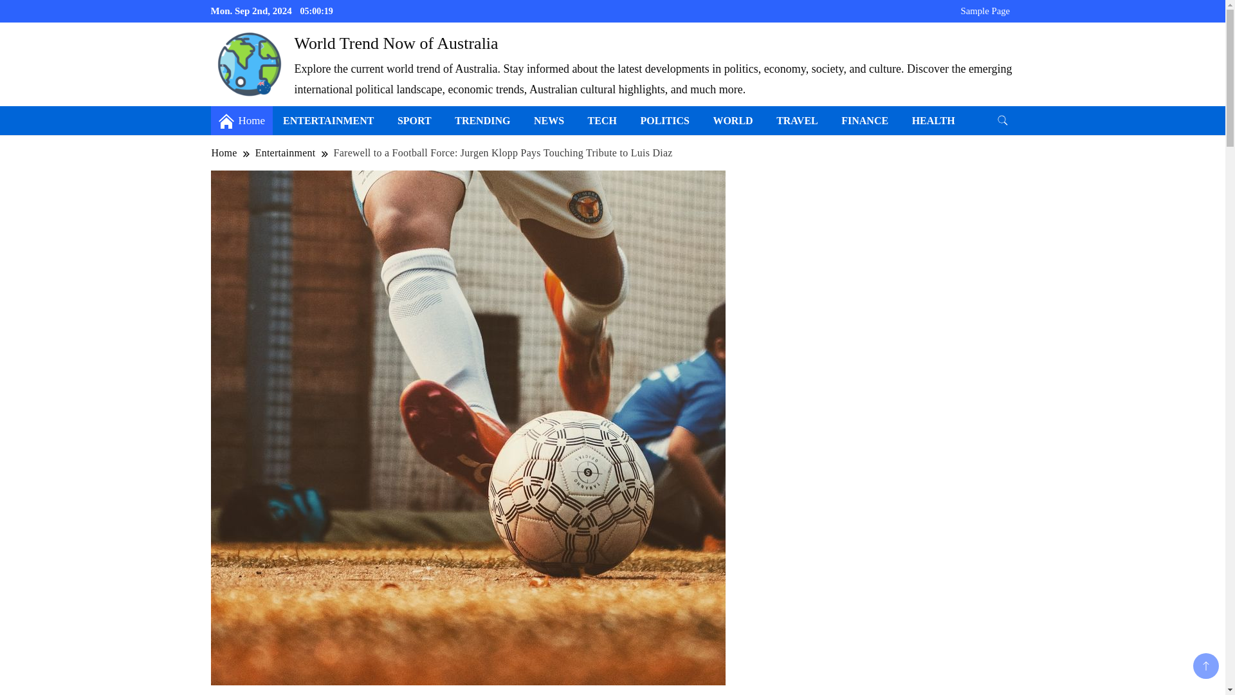 This screenshot has height=695, width=1235. Describe the element at coordinates (285, 153) in the screenshot. I see `Entertainment` at that location.